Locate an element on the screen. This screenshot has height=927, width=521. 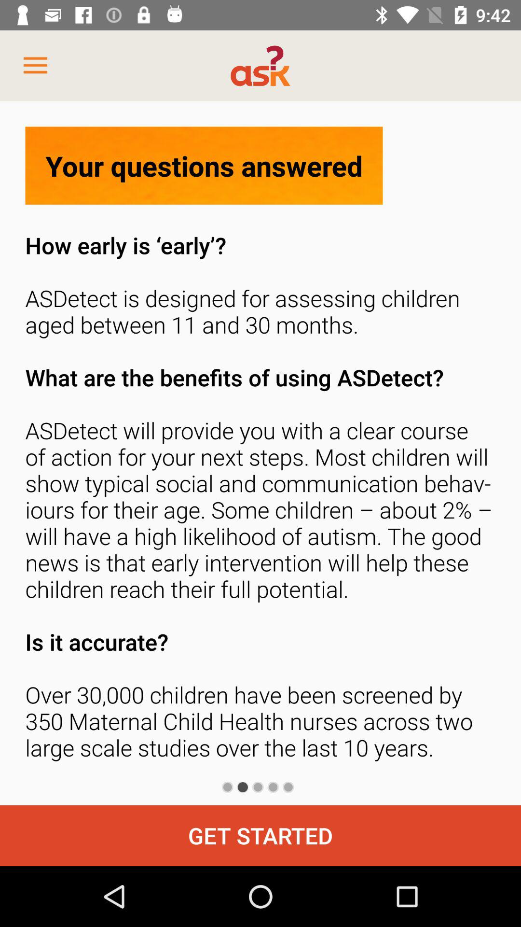
select the get started icon is located at coordinates (260, 835).